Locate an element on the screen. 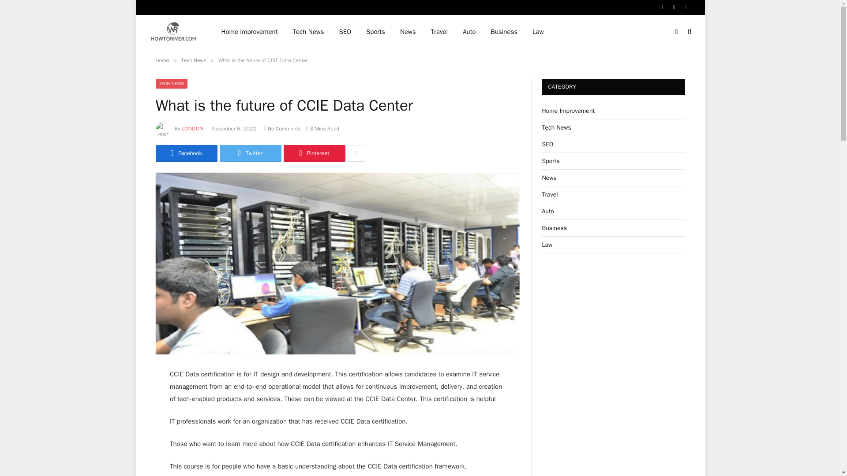 Image resolution: width=847 pixels, height=476 pixels. Share on Facebook is located at coordinates (186, 153).